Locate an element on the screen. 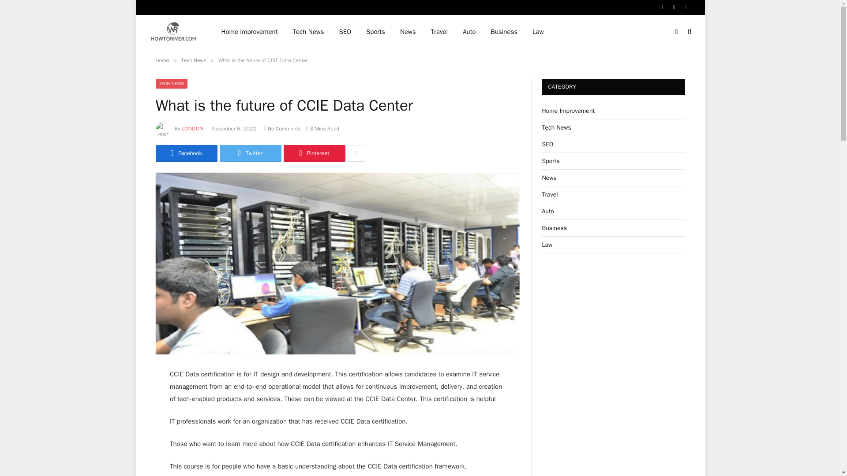 Image resolution: width=847 pixels, height=476 pixels. Share on Facebook is located at coordinates (186, 153).